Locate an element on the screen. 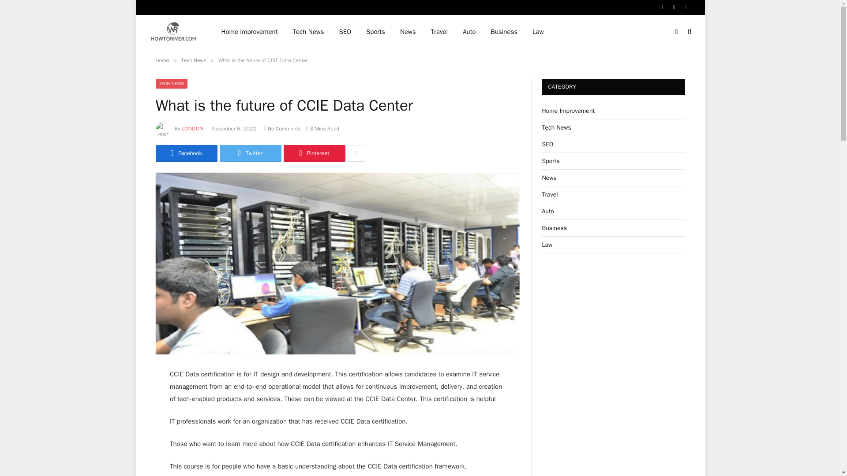 Image resolution: width=847 pixels, height=476 pixels. Share on Facebook is located at coordinates (186, 153).